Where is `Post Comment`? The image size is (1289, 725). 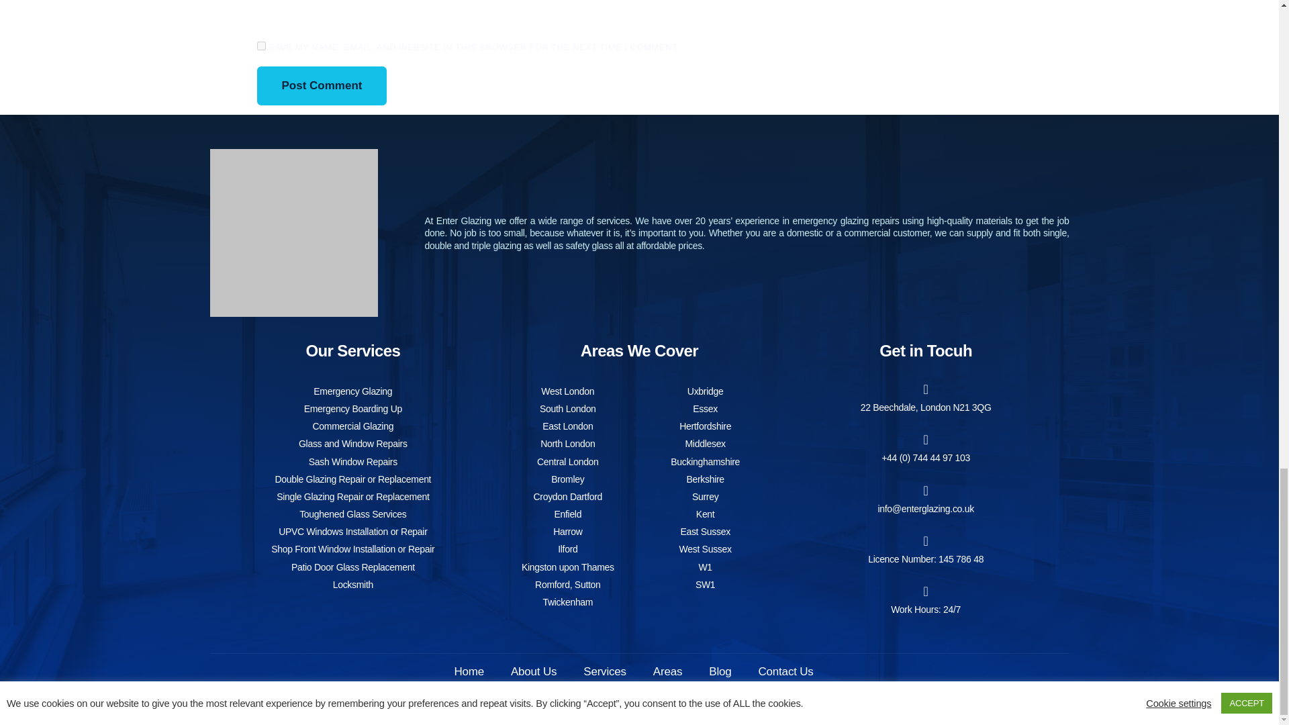 Post Comment is located at coordinates (322, 86).